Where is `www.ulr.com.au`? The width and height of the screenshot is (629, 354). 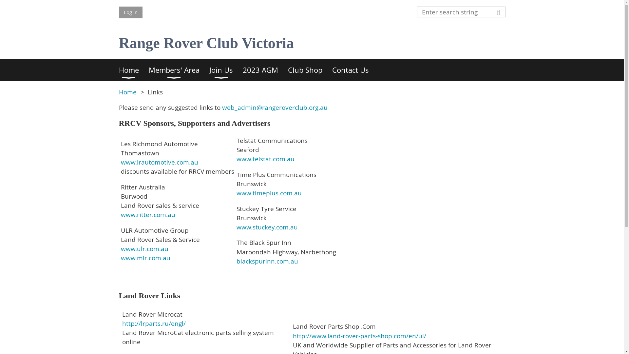
www.ulr.com.au is located at coordinates (144, 249).